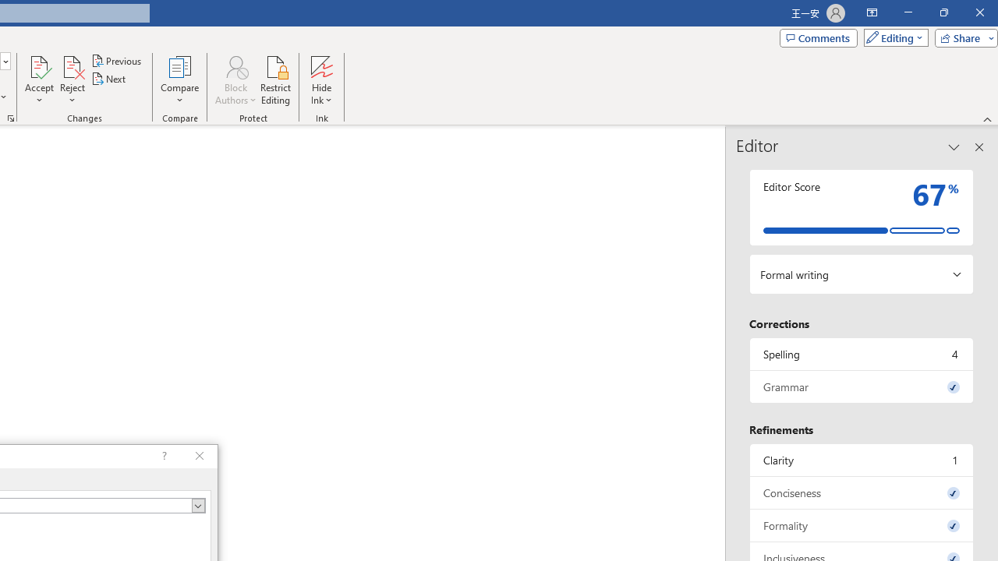  What do you see at coordinates (11, 118) in the screenshot?
I see `Change Tracking Options...` at bounding box center [11, 118].